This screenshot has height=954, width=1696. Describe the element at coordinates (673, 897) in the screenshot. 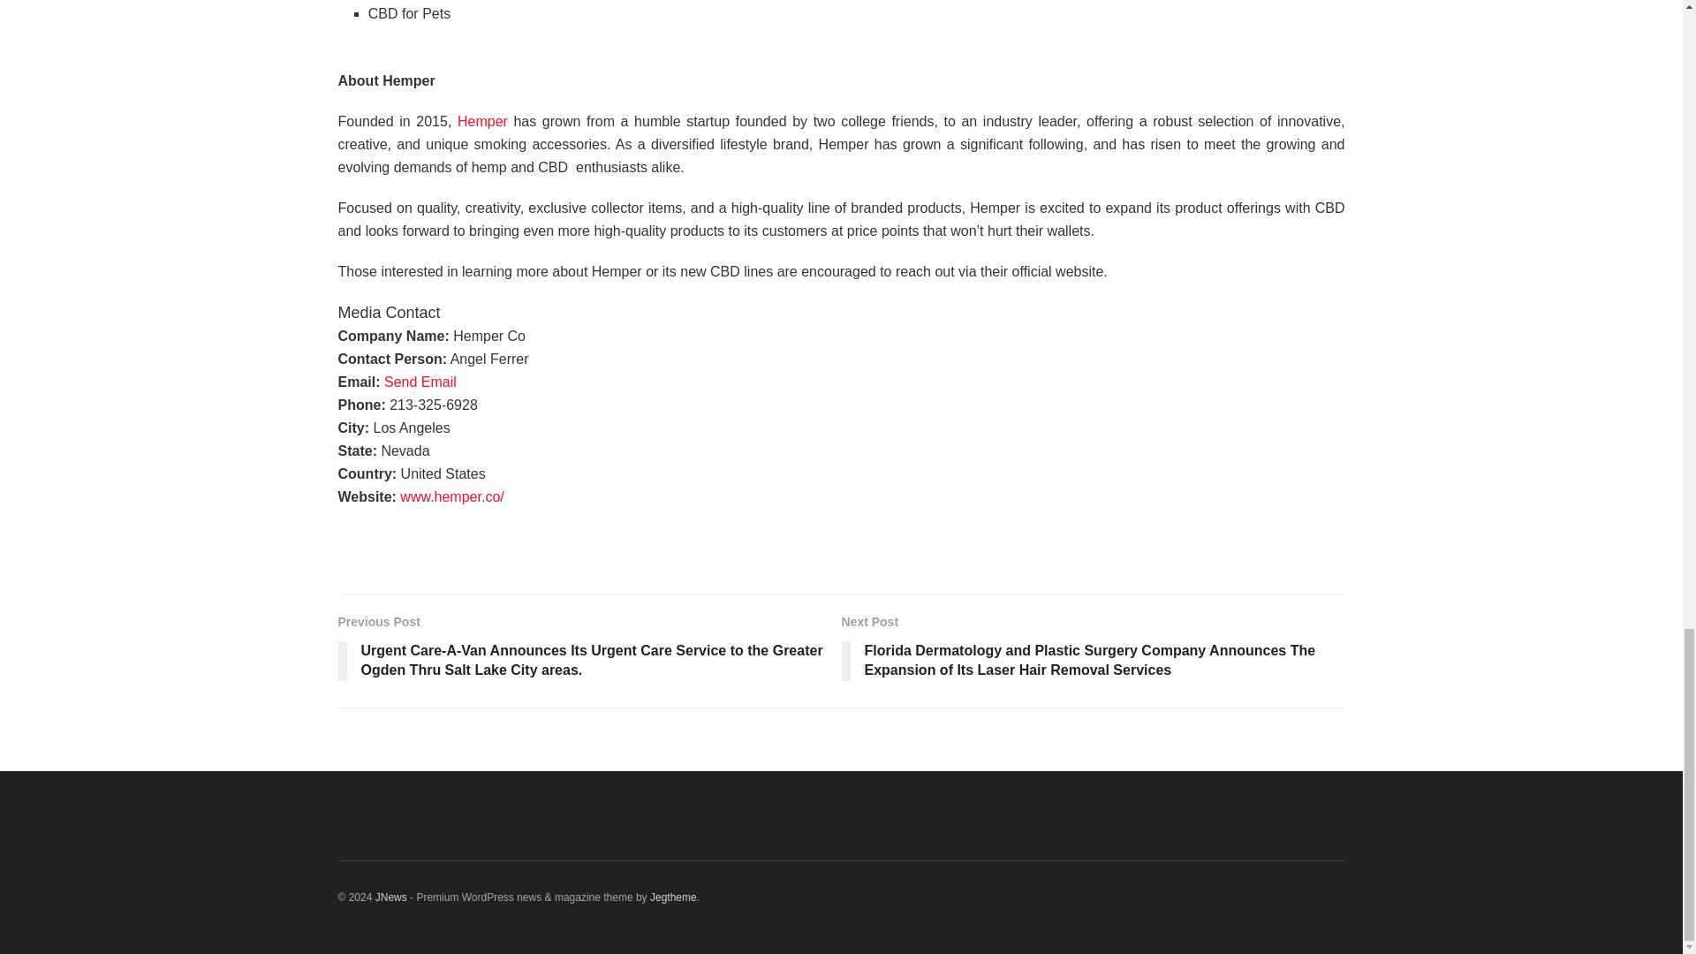

I see `Jegtheme` at that location.